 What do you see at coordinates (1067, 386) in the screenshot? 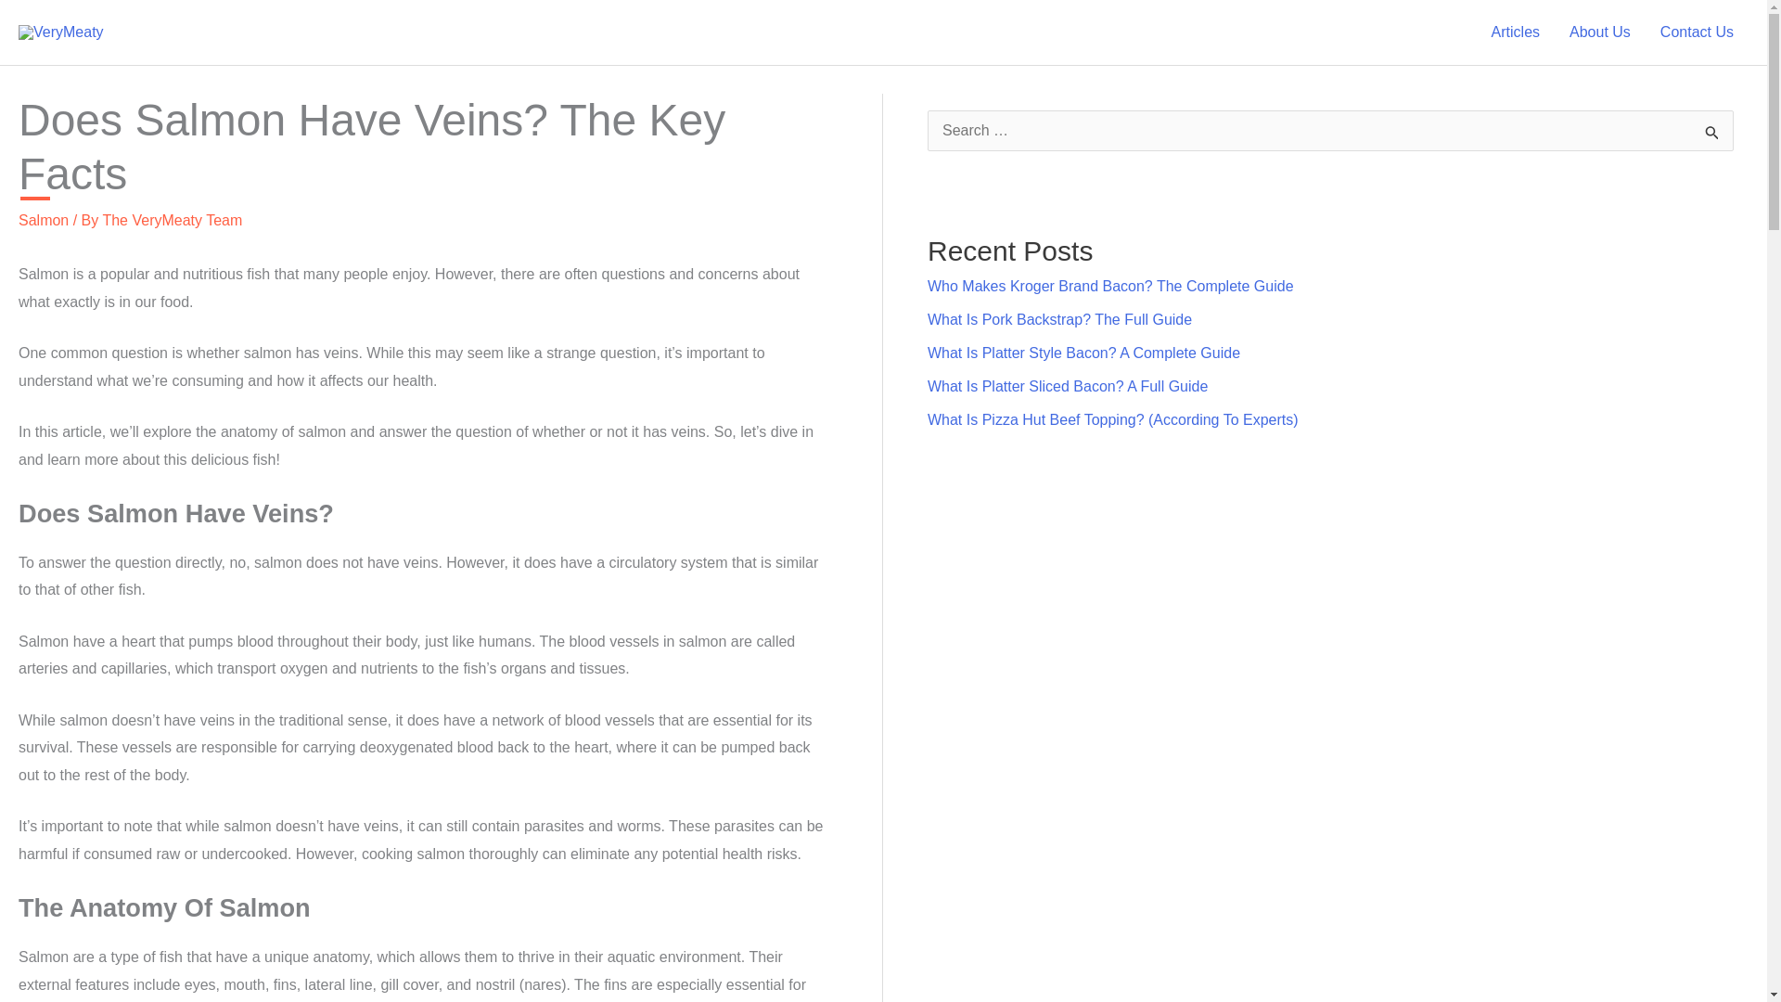
I see `What Is Platter Sliced Bacon? A Full Guide` at bounding box center [1067, 386].